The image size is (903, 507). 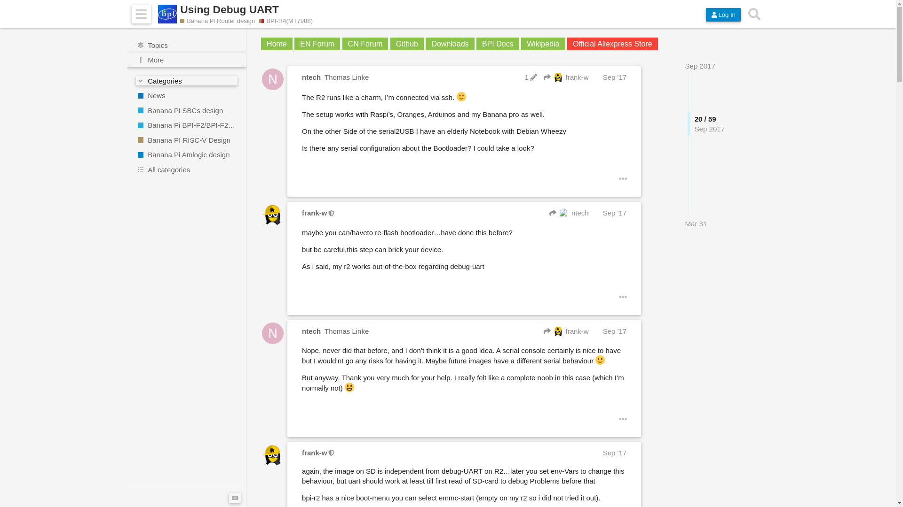 I want to click on More, so click(x=187, y=60).